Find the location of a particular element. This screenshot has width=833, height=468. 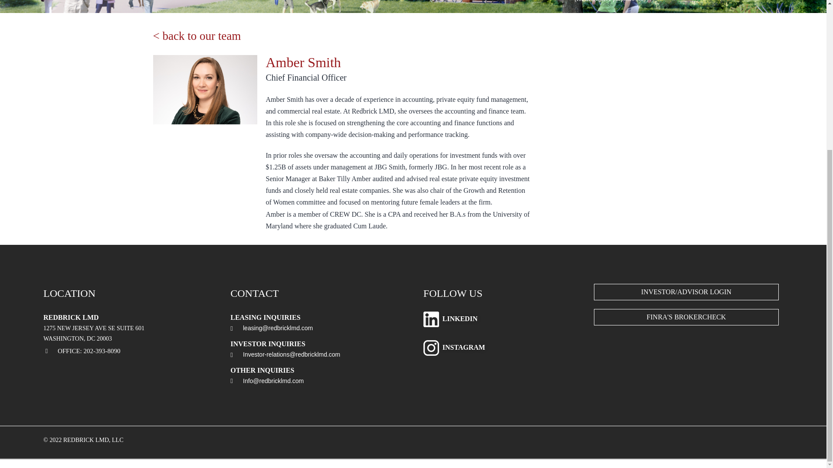

LINKEDIN is located at coordinates (460, 319).